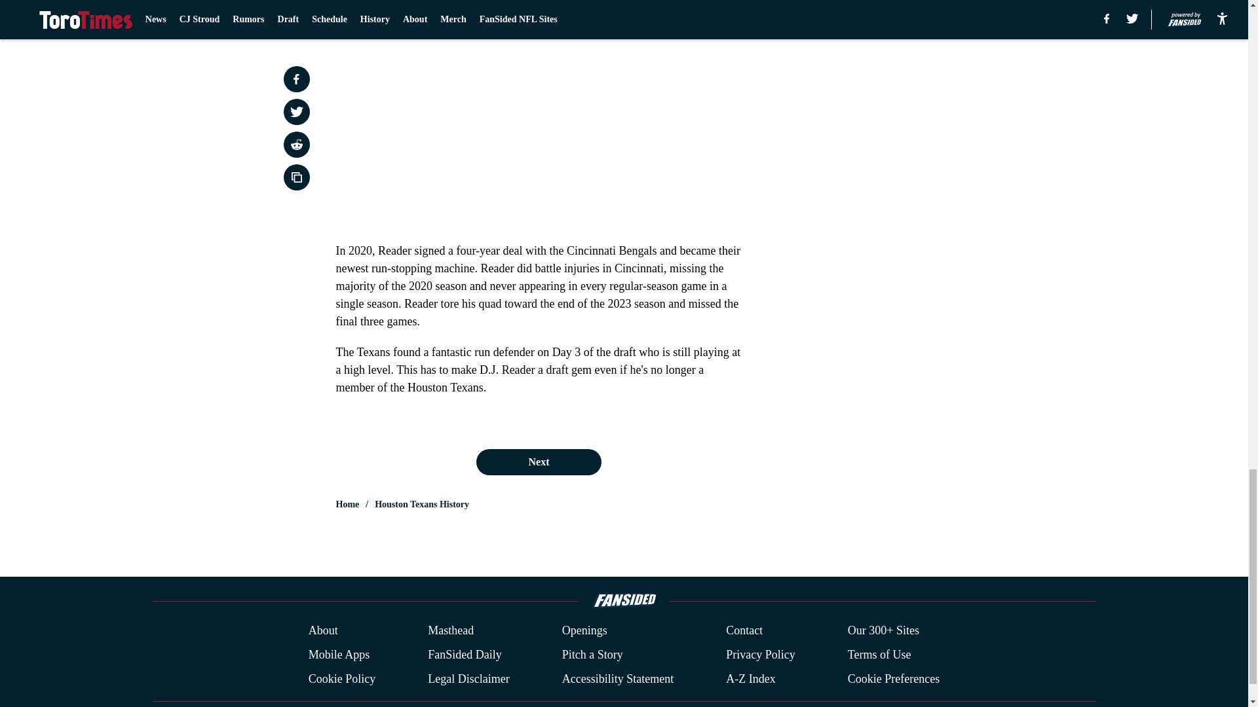 This screenshot has width=1258, height=707. What do you see at coordinates (339, 655) in the screenshot?
I see `Mobile Apps` at bounding box center [339, 655].